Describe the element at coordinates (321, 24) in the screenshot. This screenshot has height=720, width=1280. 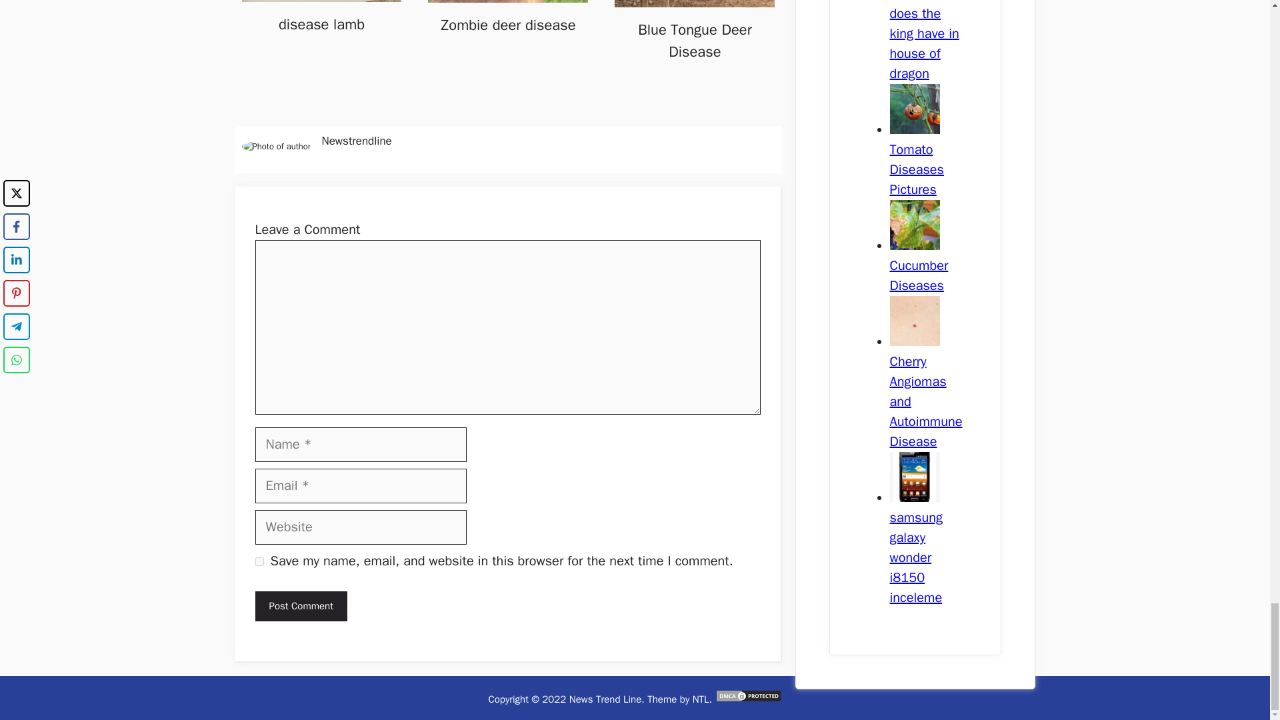
I see `disease lamb` at that location.